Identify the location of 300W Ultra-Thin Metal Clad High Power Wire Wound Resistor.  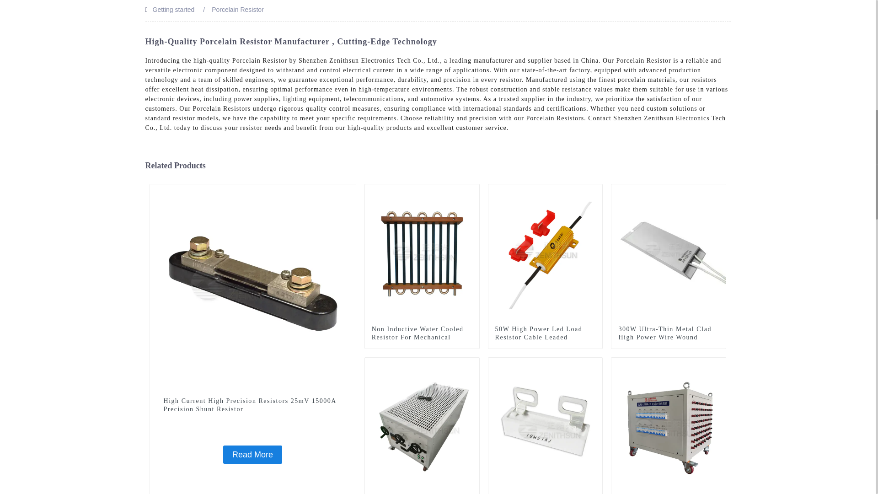
(669, 252).